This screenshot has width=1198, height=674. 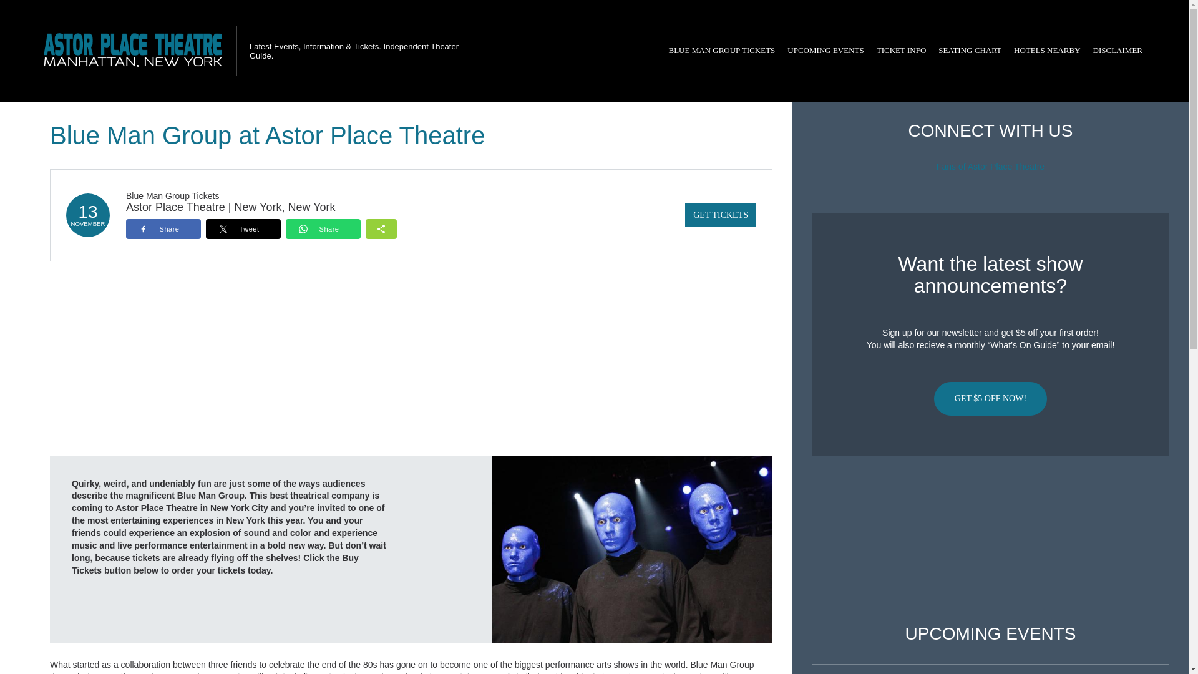 What do you see at coordinates (720, 215) in the screenshot?
I see `GET TICKETS` at bounding box center [720, 215].